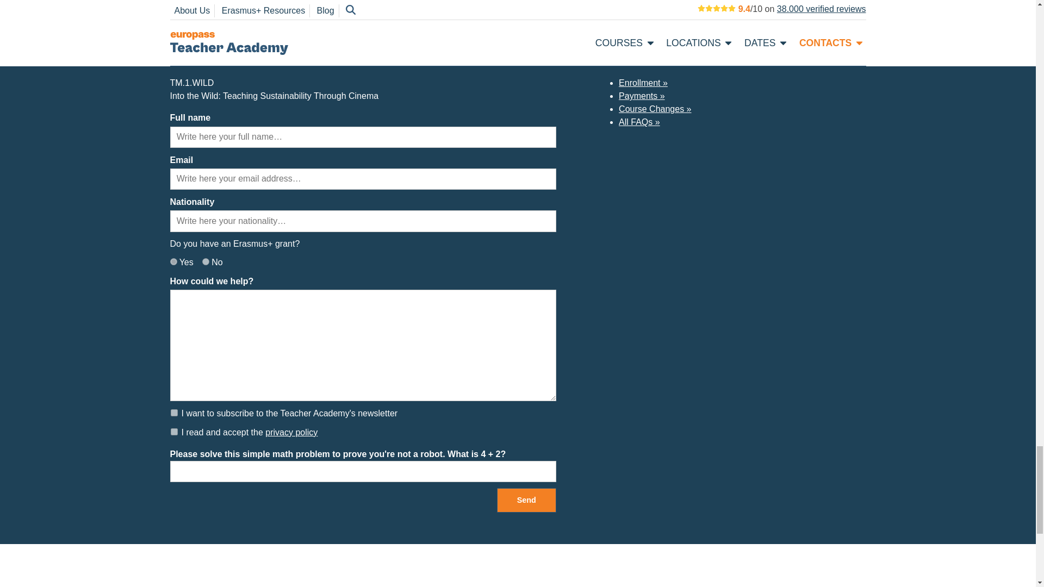  What do you see at coordinates (174, 432) in the screenshot?
I see `1` at bounding box center [174, 432].